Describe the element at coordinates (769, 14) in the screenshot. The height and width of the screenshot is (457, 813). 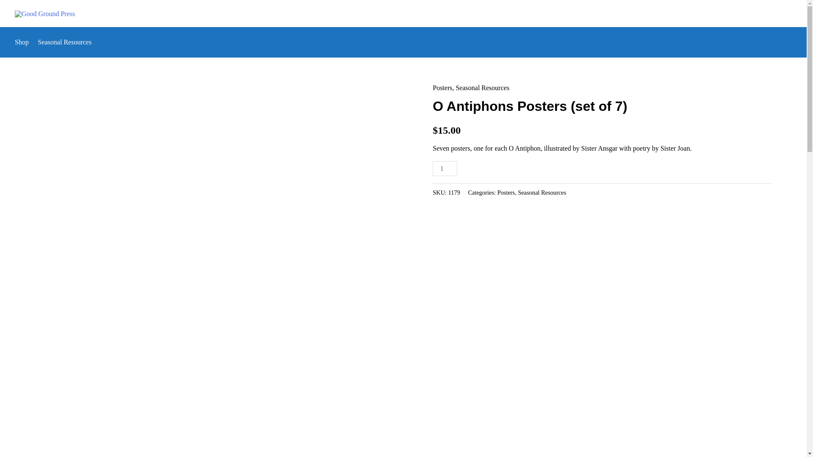
I see `About Us` at that location.